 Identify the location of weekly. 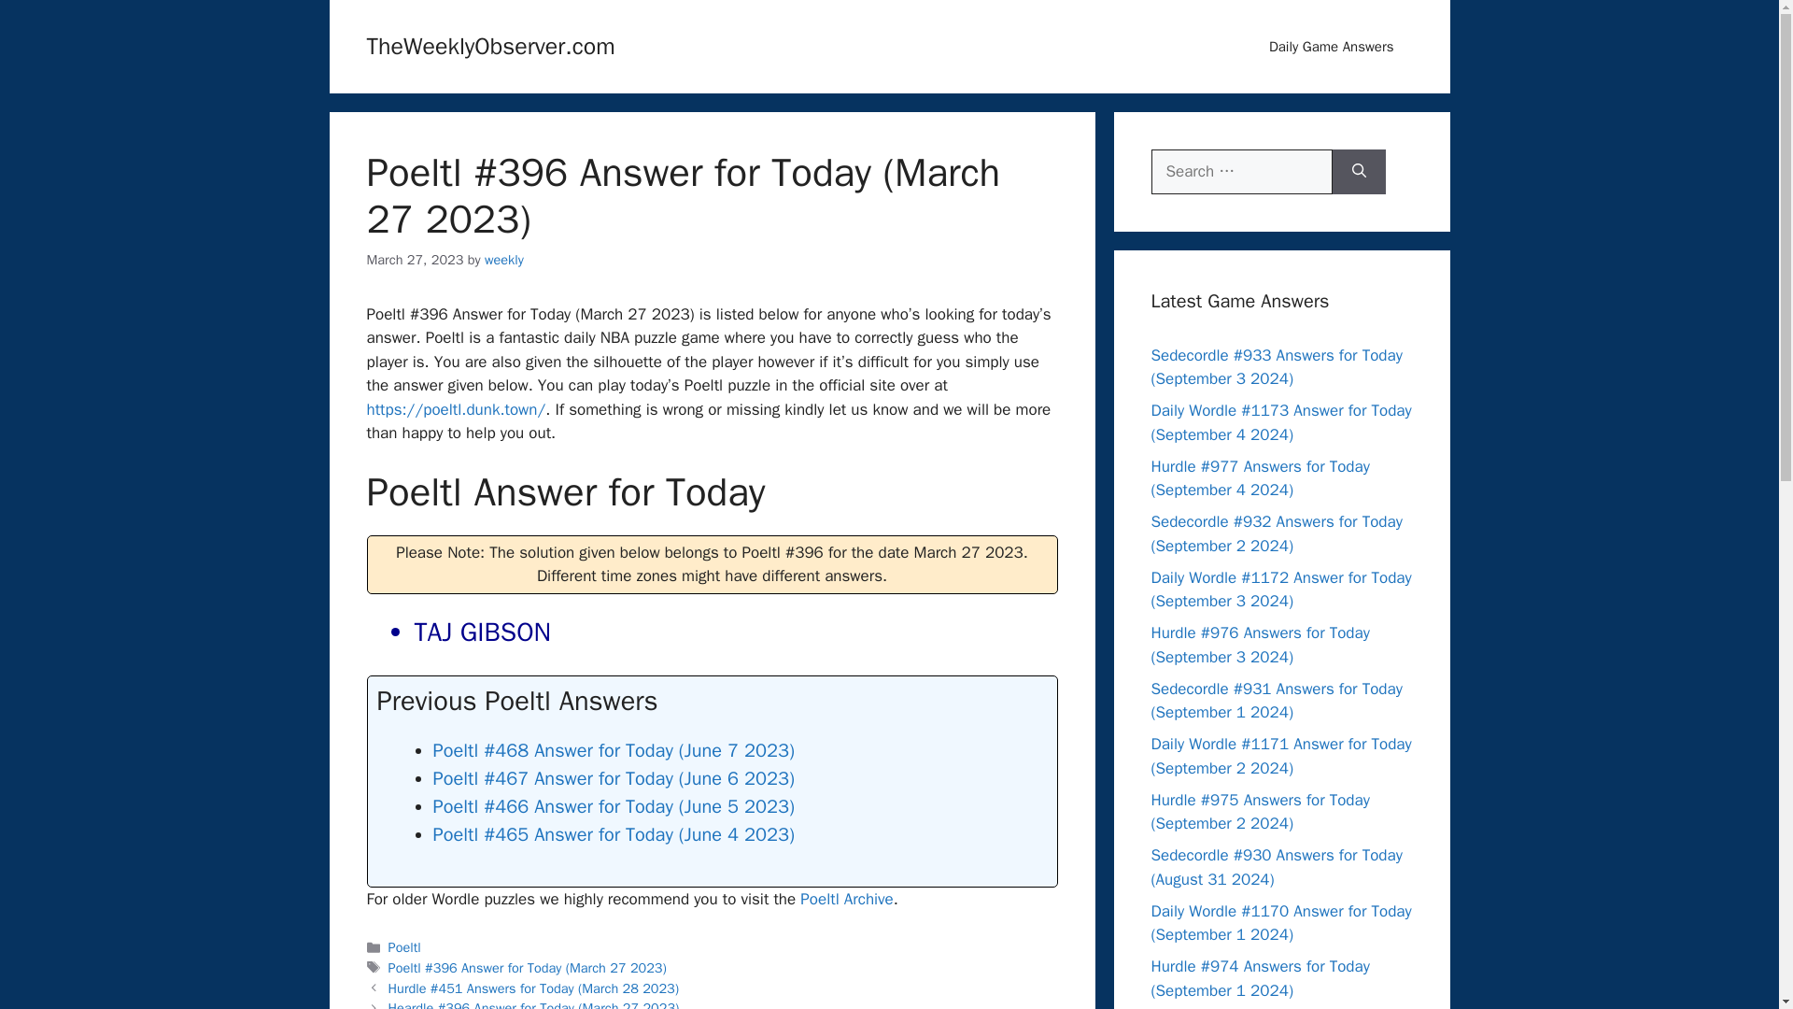
(503, 260).